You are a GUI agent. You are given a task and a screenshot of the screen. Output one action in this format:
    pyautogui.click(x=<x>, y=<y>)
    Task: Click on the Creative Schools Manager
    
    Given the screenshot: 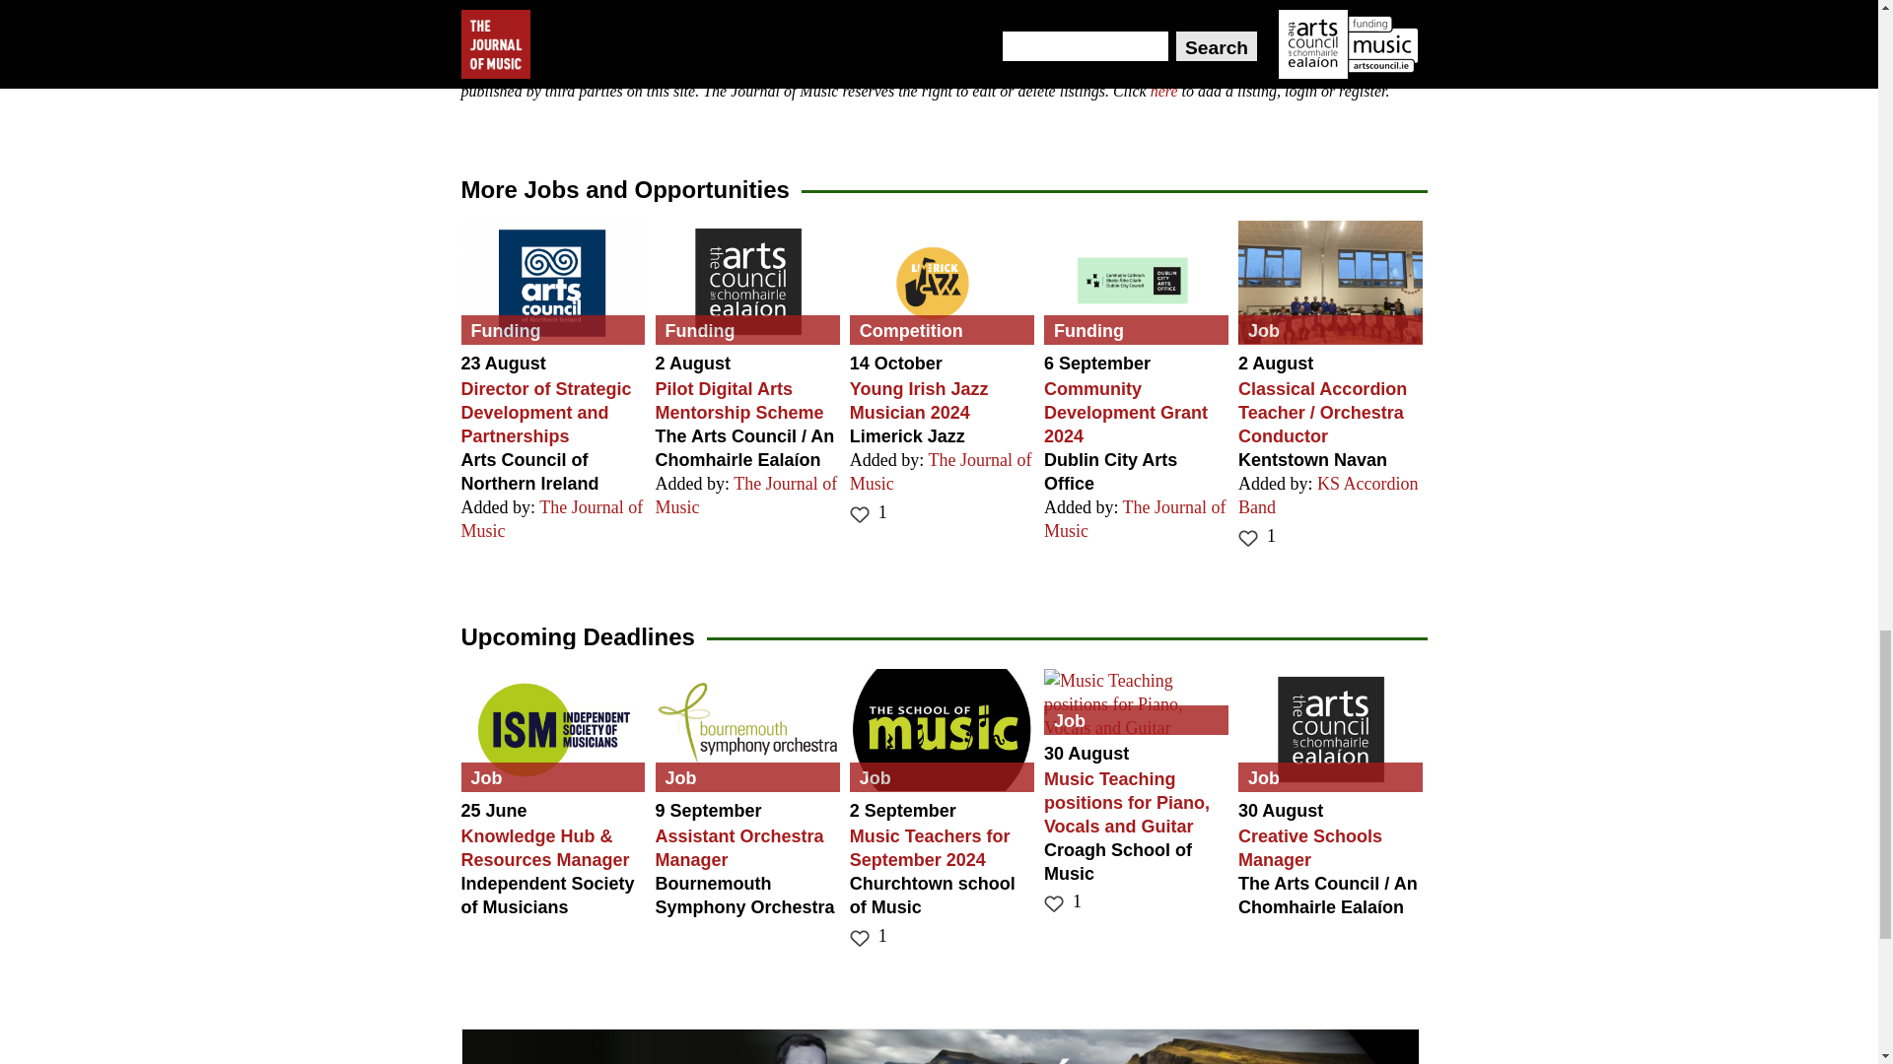 What is the action you would take?
    pyautogui.click(x=1330, y=730)
    